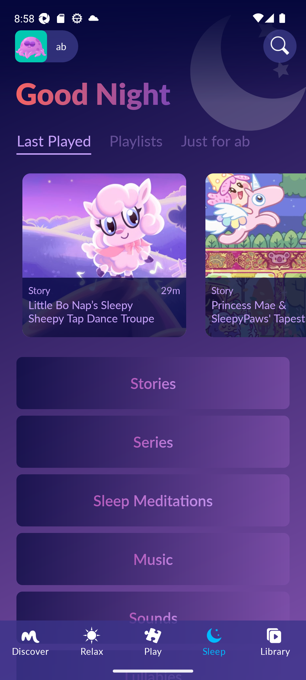 Image resolution: width=306 pixels, height=680 pixels. I want to click on Library, so click(275, 641).